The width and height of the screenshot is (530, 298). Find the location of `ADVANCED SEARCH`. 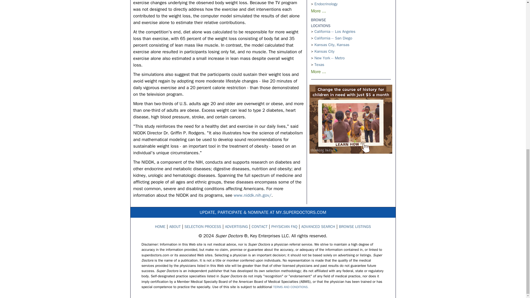

ADVANCED SEARCH is located at coordinates (318, 227).